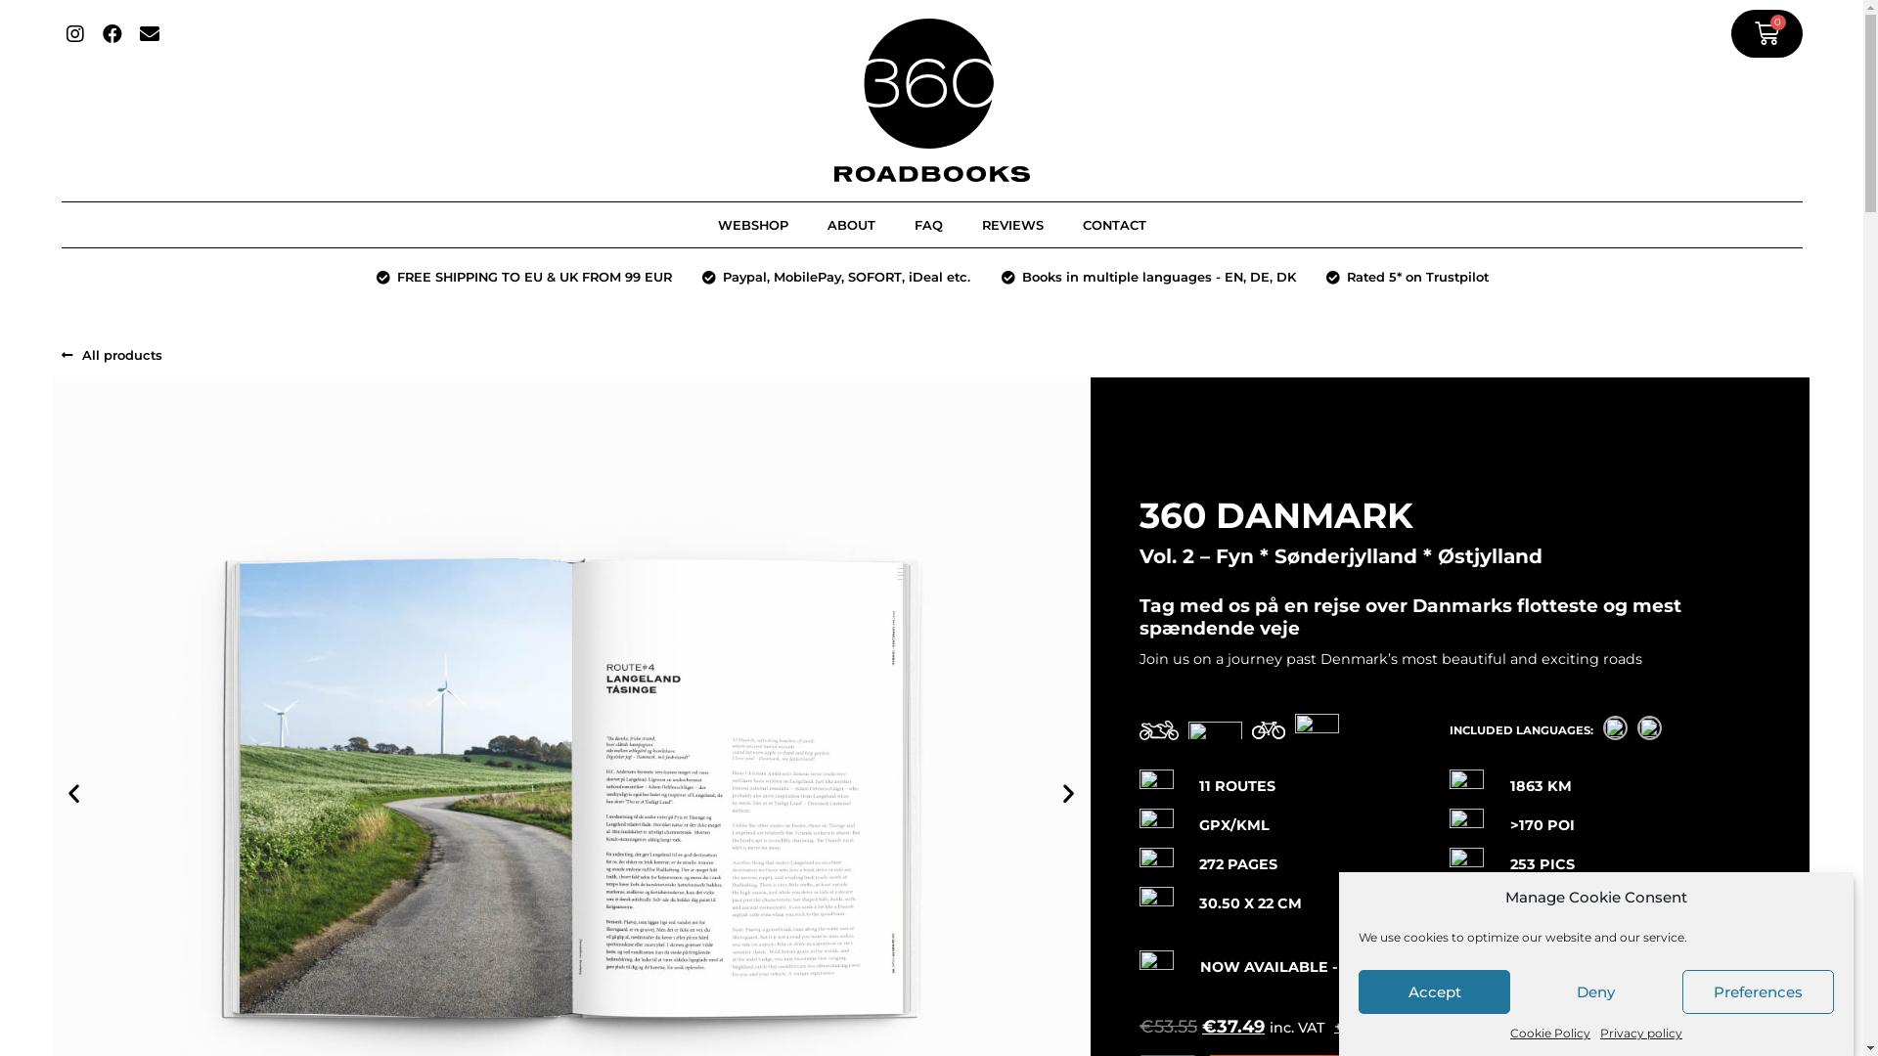 The width and height of the screenshot is (1878, 1056). I want to click on + shipping, so click(1371, 1027).